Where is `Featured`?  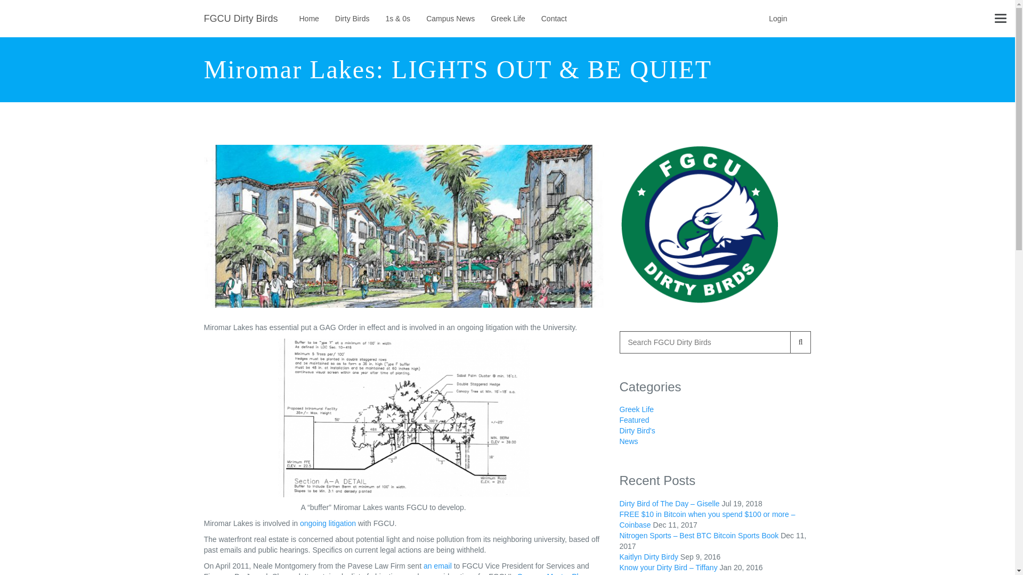
Featured is located at coordinates (634, 420).